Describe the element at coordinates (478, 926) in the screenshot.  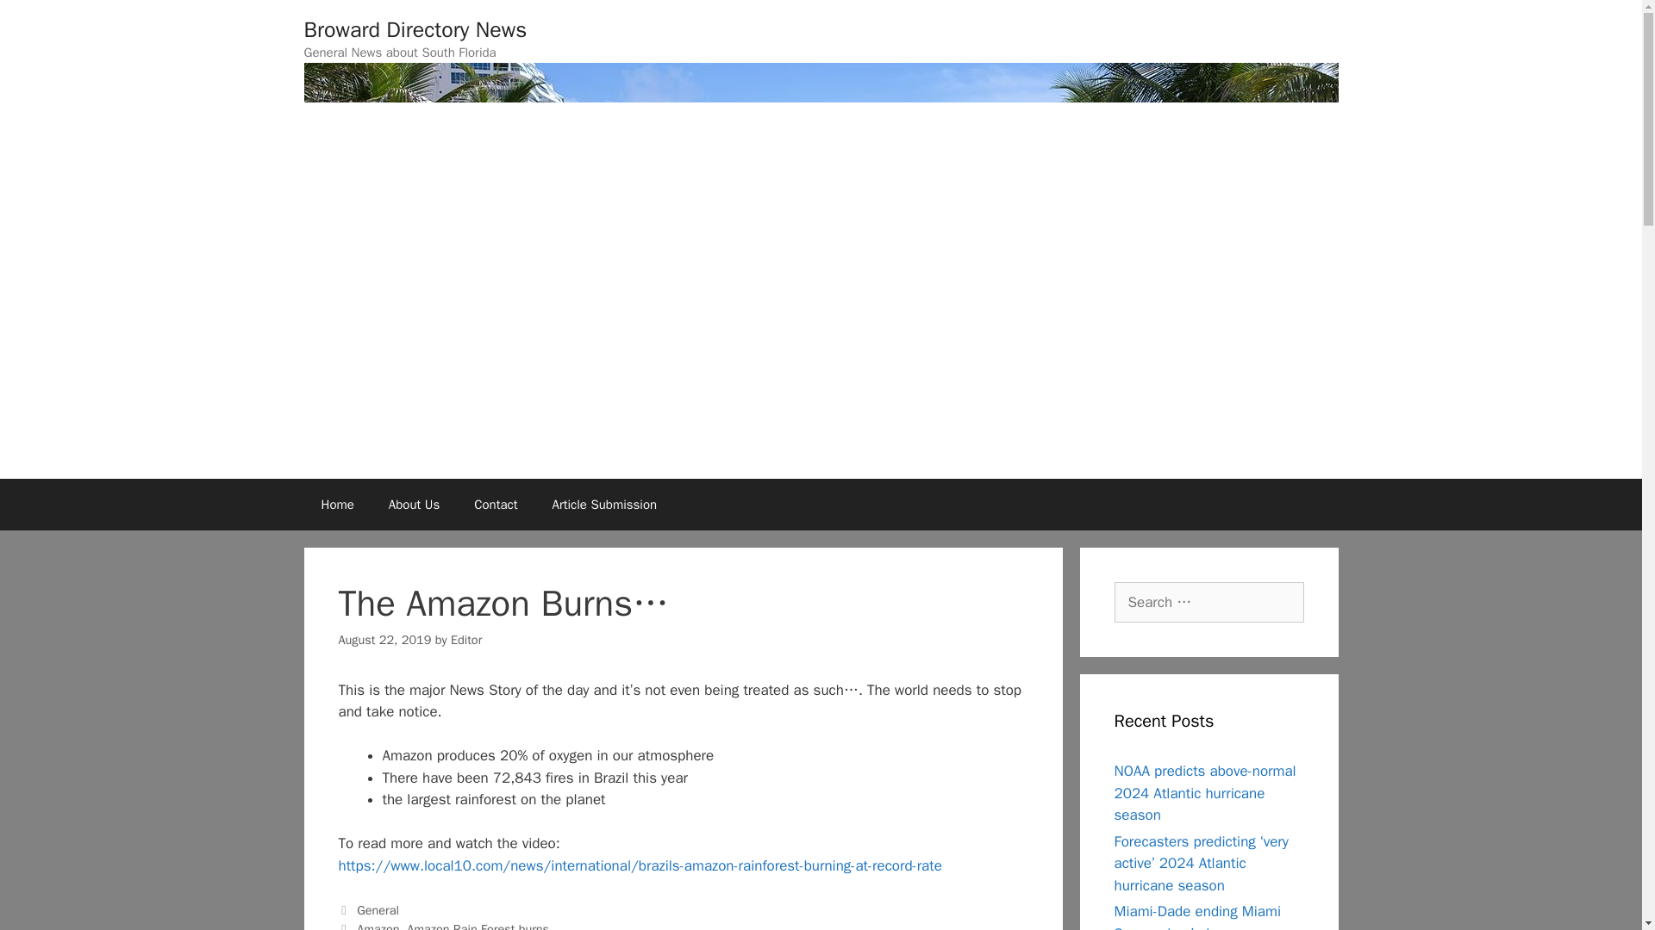
I see `Amazon Rain Forest burns` at that location.